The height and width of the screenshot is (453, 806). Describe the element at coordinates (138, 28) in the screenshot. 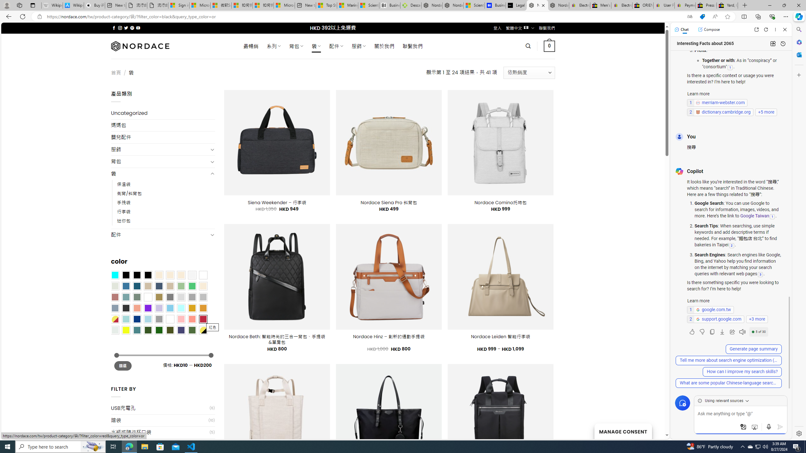

I see `Follow on YouTube` at that location.